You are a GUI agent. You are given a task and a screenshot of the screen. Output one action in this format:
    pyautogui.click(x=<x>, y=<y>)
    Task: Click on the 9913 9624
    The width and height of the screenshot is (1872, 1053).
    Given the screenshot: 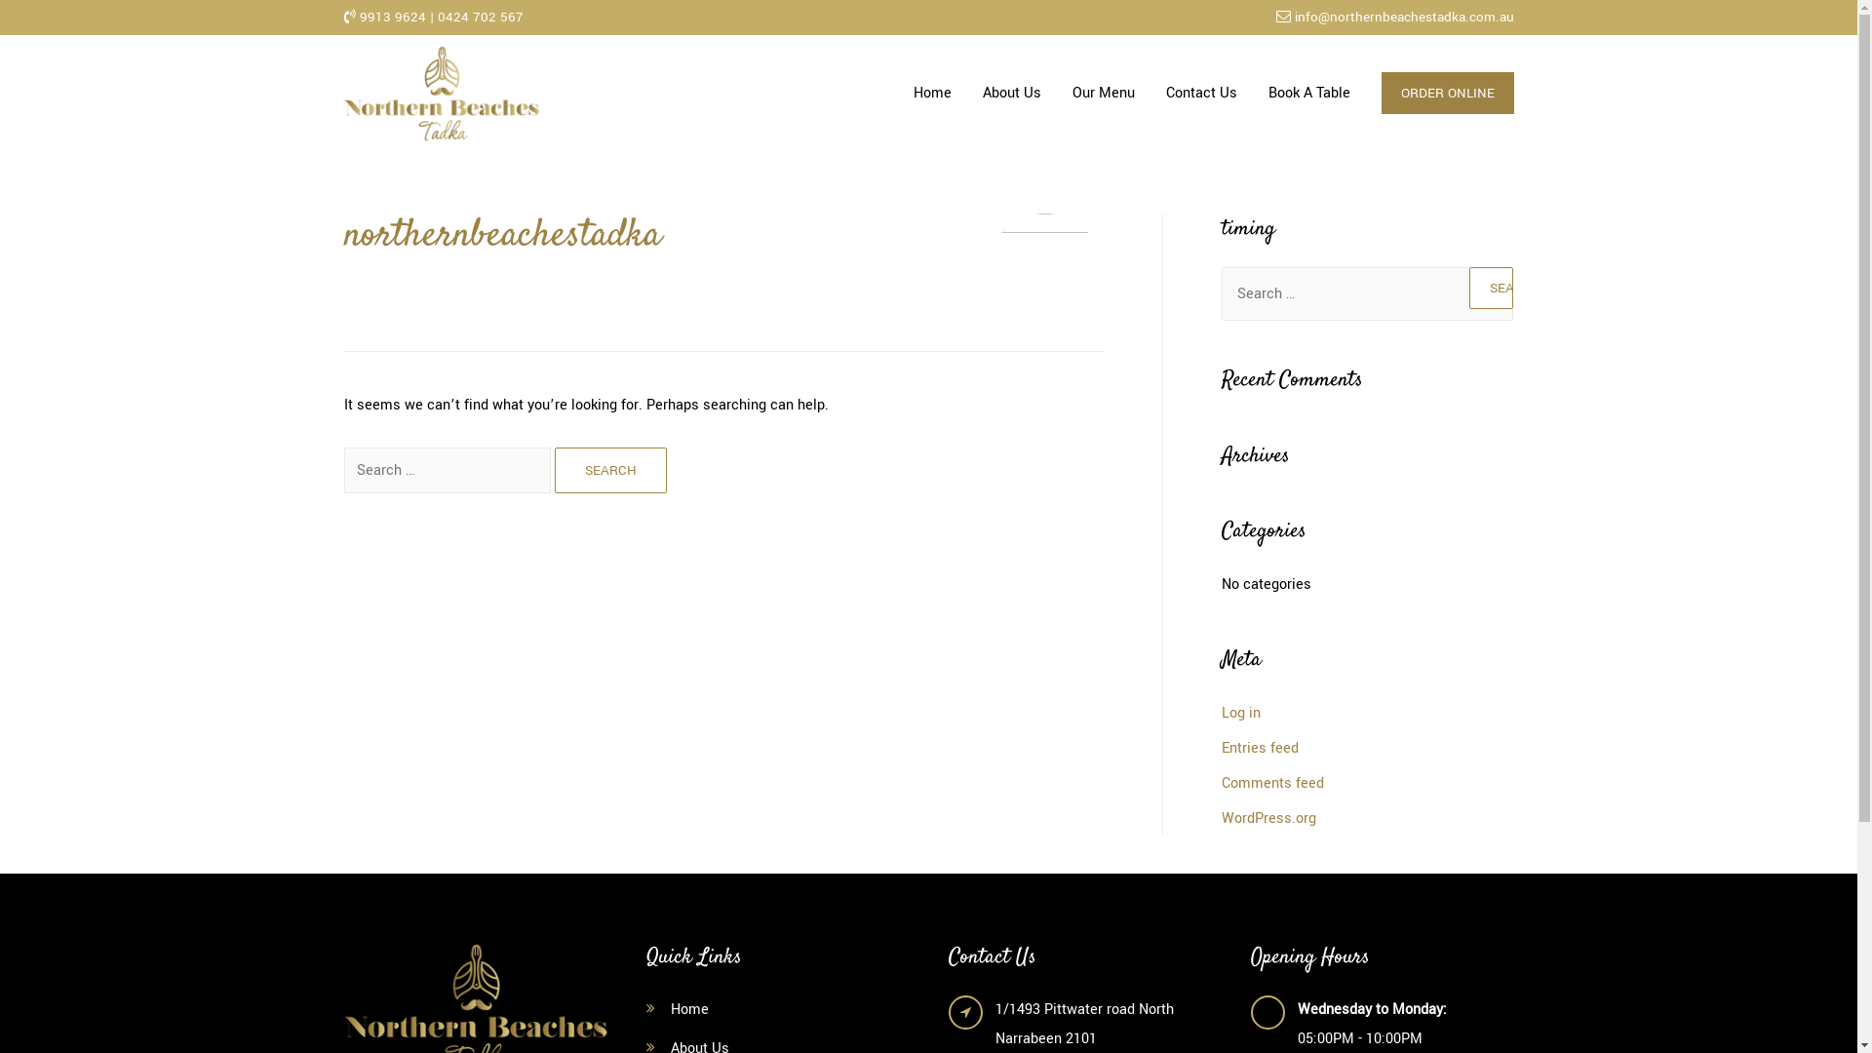 What is the action you would take?
    pyautogui.click(x=392, y=18)
    